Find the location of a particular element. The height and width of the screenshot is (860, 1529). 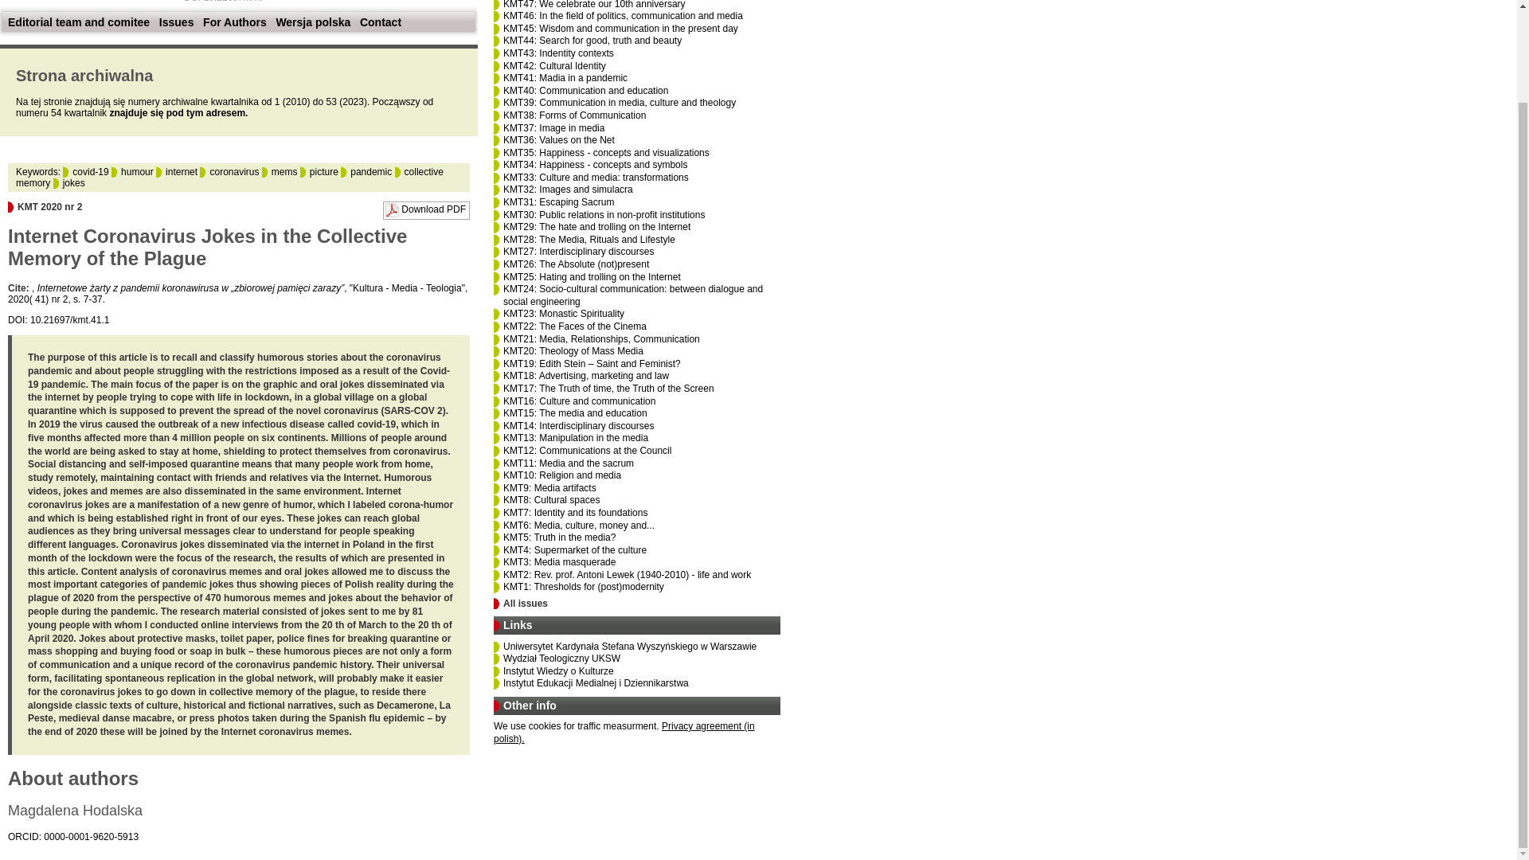

Wersja polska is located at coordinates (312, 22).